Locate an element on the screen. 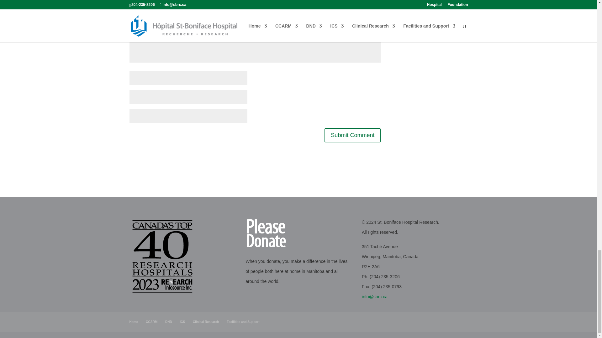 This screenshot has width=602, height=338. Submit Comment is located at coordinates (352, 135).